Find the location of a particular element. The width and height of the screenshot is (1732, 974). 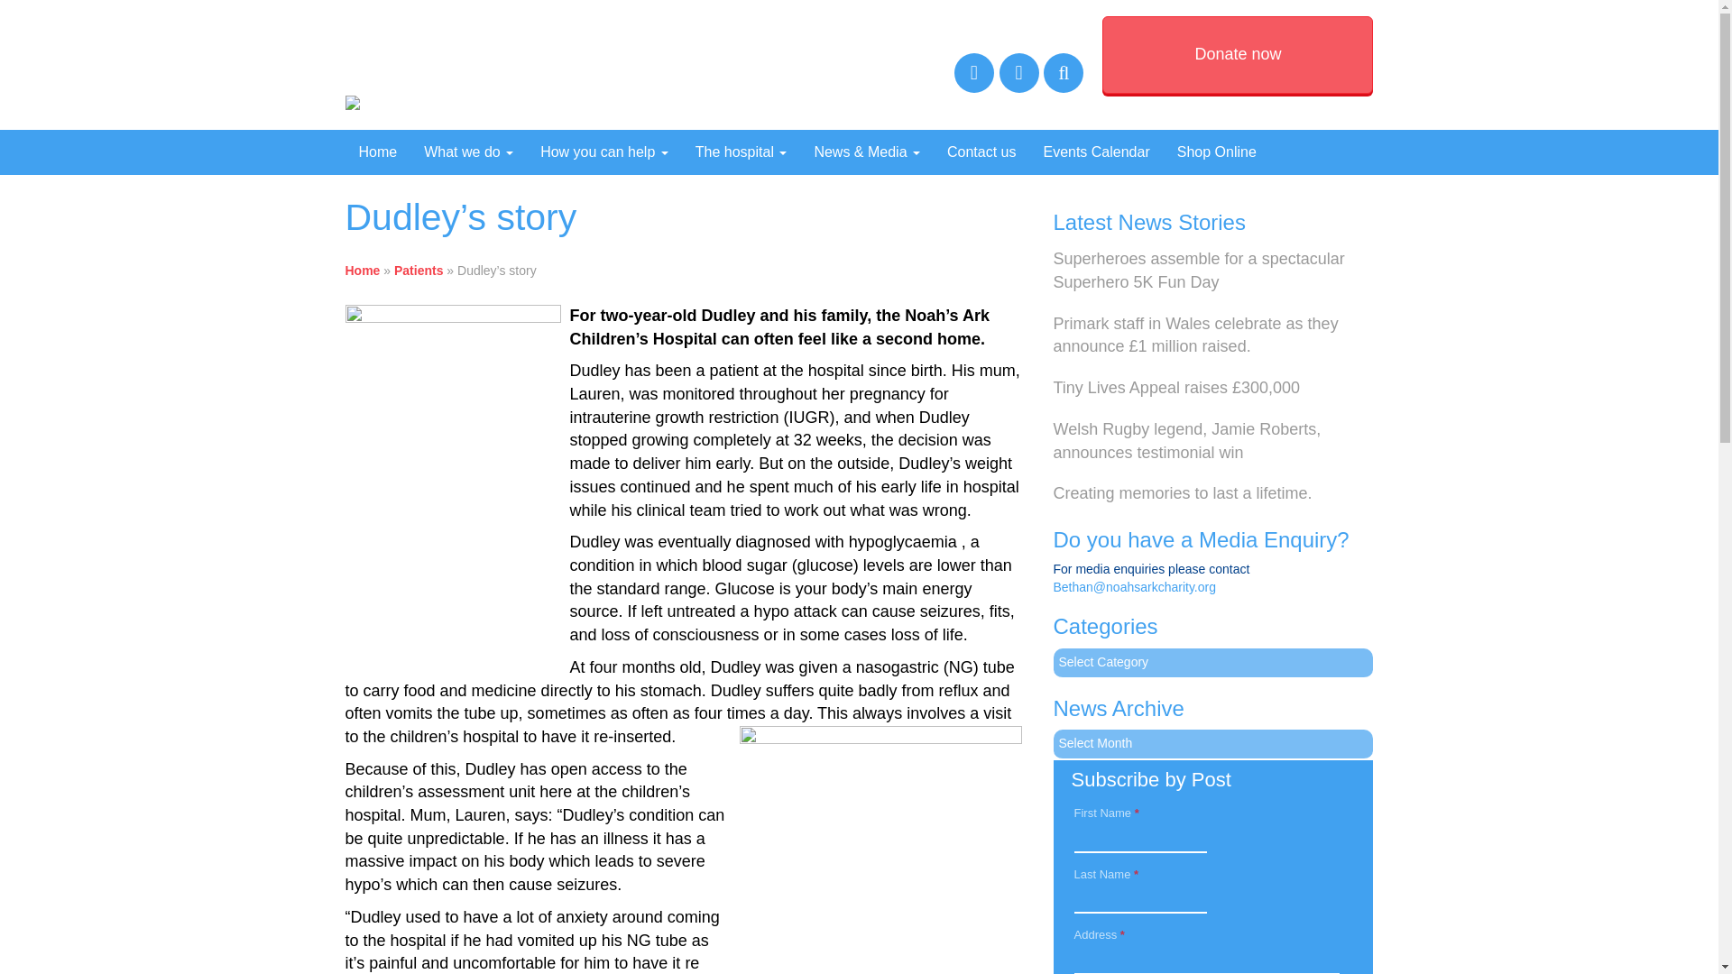

Donate now is located at coordinates (1238, 54).